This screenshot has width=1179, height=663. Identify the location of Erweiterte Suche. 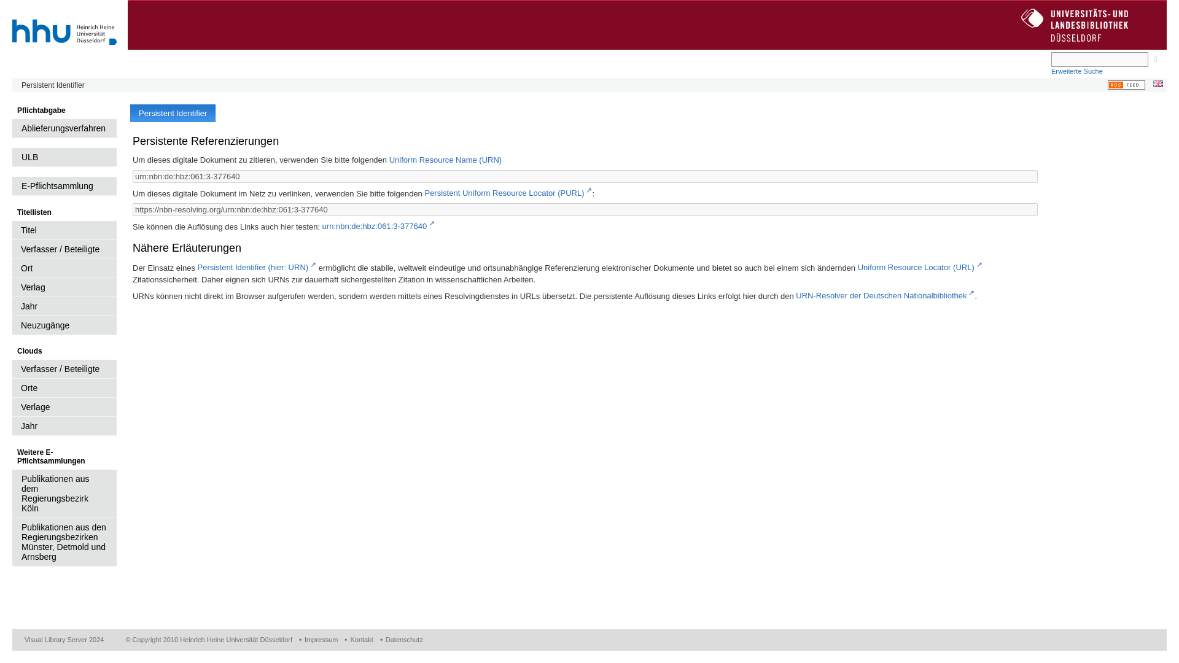
(1079, 71).